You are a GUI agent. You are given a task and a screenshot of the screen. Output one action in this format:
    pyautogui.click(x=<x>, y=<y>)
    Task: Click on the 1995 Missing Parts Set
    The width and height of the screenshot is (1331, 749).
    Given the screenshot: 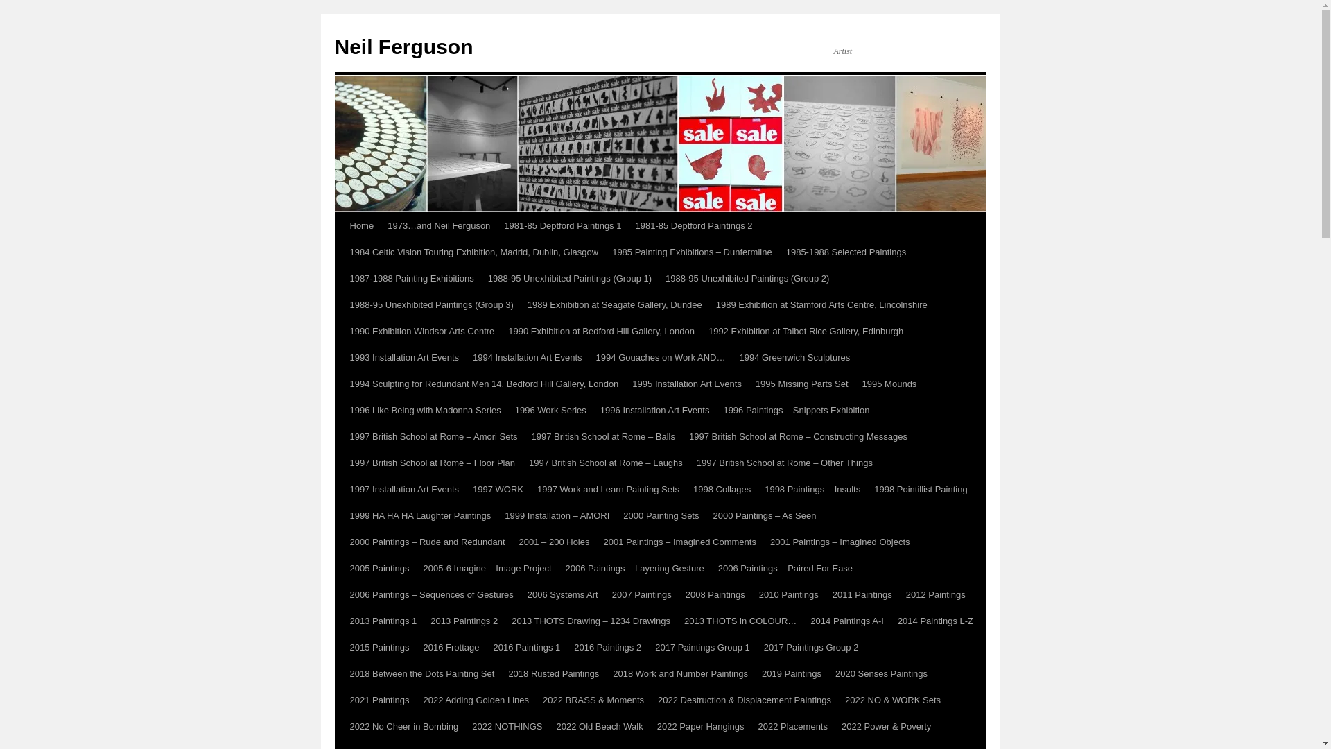 What is the action you would take?
    pyautogui.click(x=801, y=384)
    